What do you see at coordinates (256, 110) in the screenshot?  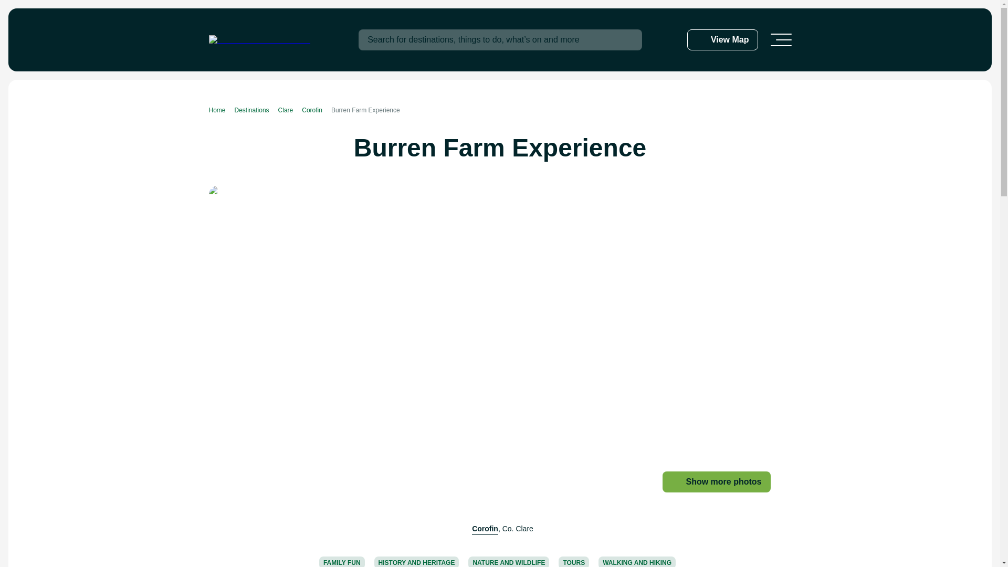 I see `Destinations` at bounding box center [256, 110].